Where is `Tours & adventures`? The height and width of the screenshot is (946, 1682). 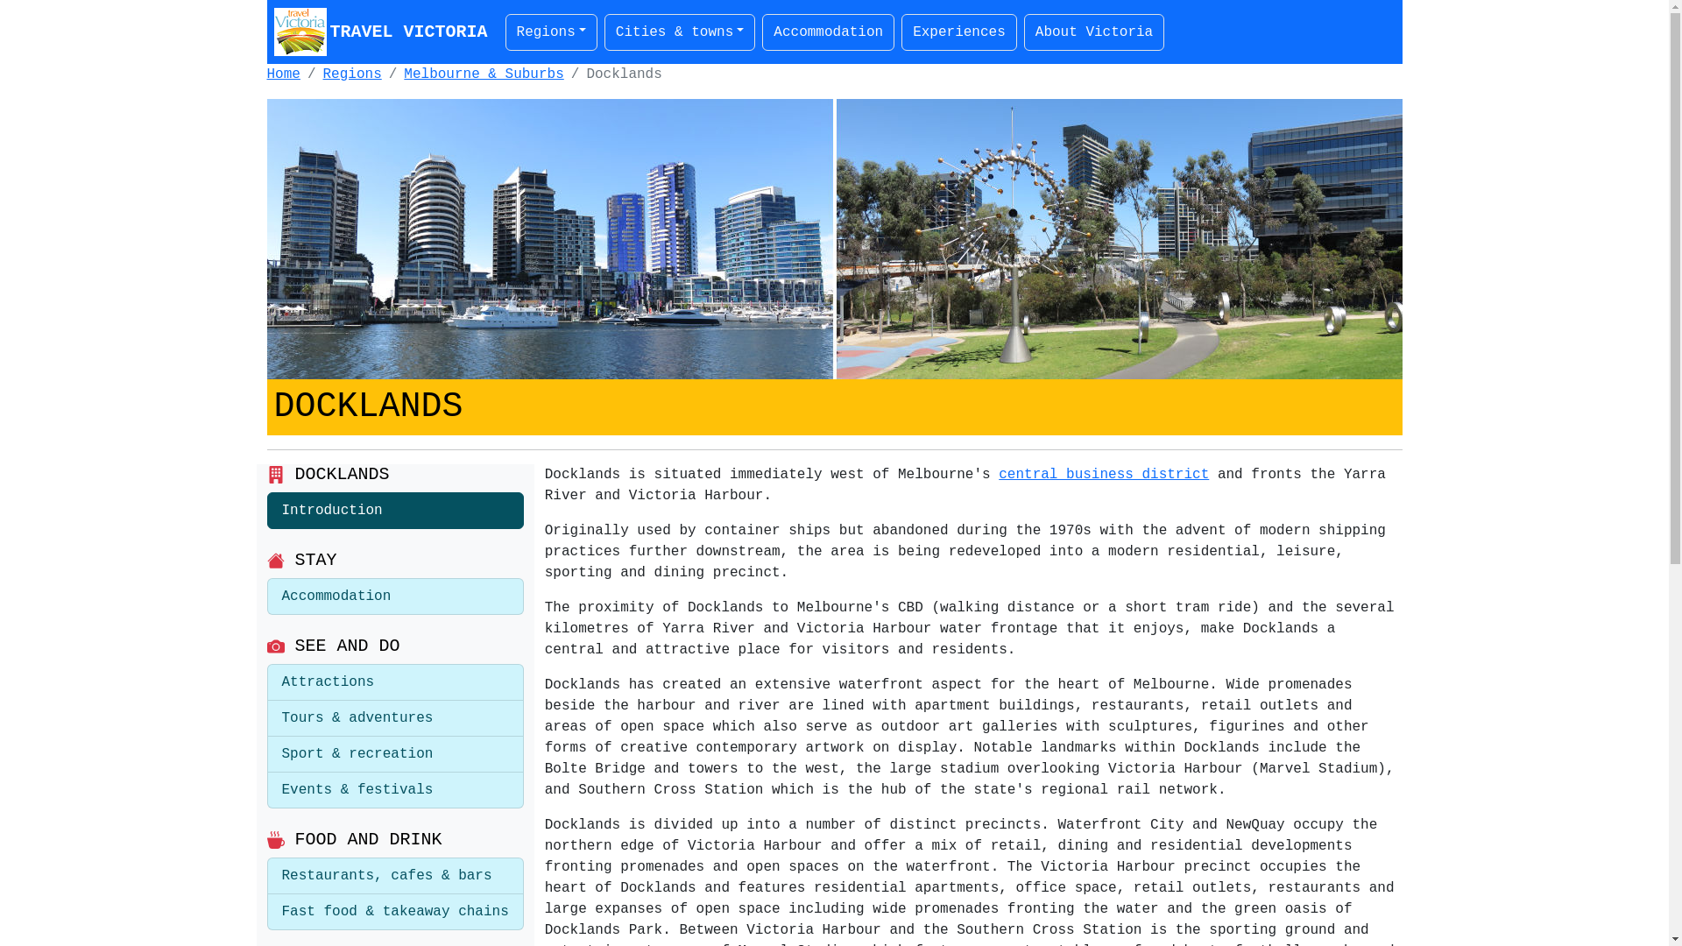 Tours & adventures is located at coordinates (394, 718).